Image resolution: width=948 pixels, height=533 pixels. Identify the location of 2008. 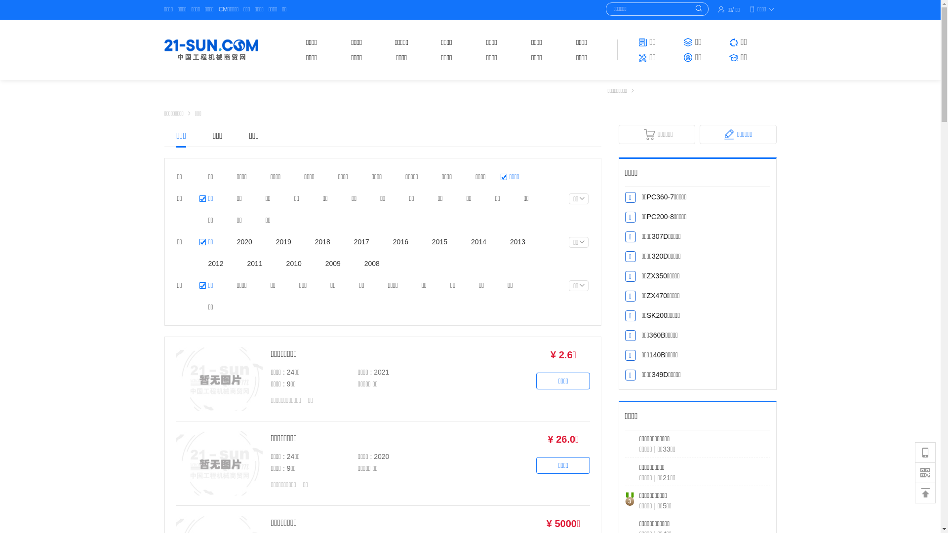
(369, 264).